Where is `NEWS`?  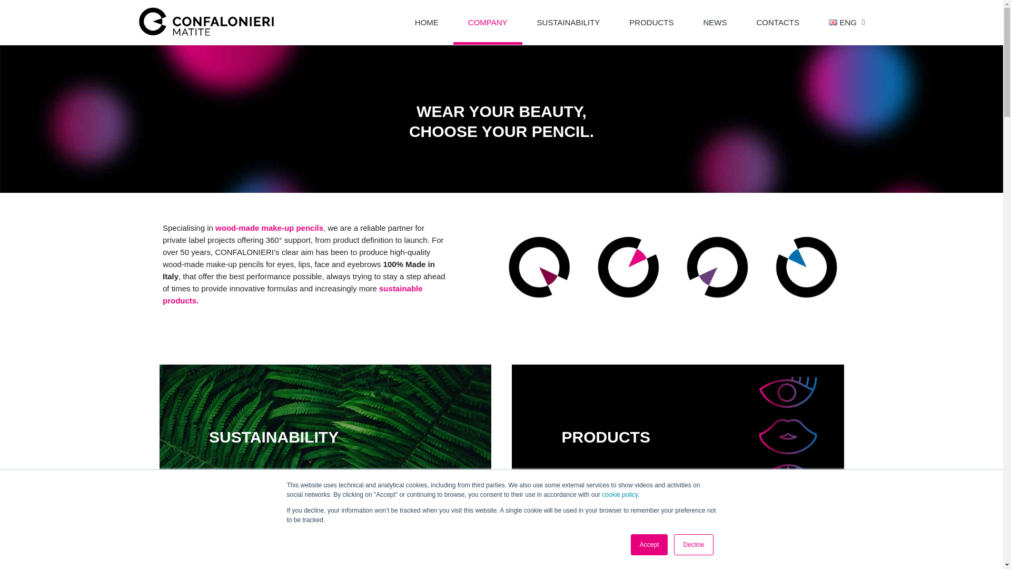
NEWS is located at coordinates (715, 22).